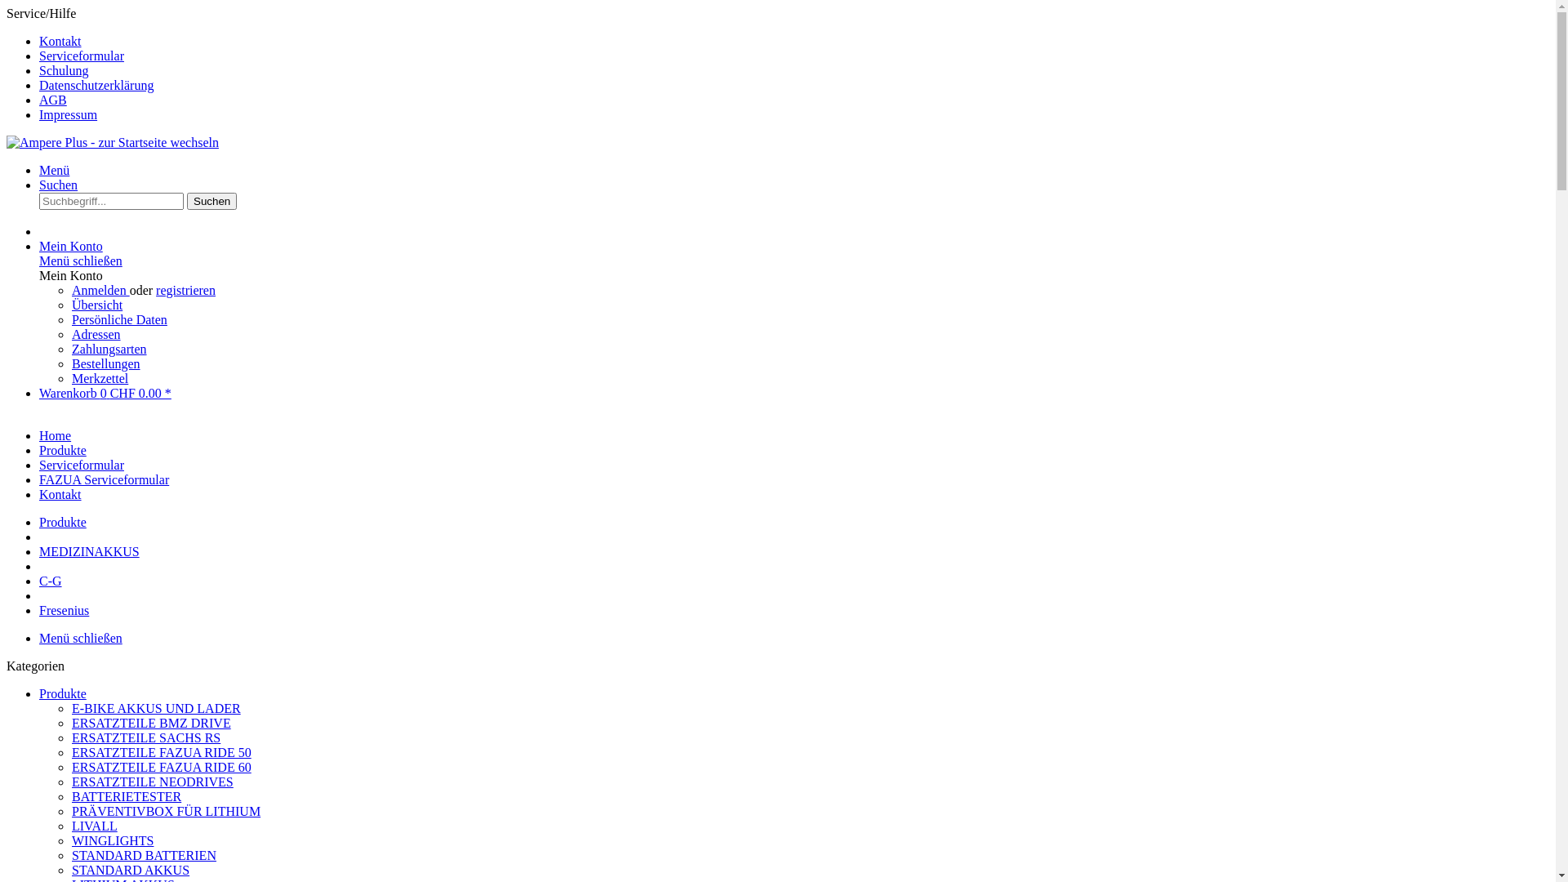 The height and width of the screenshot is (882, 1568). I want to click on Zahlungsarten, so click(109, 350).